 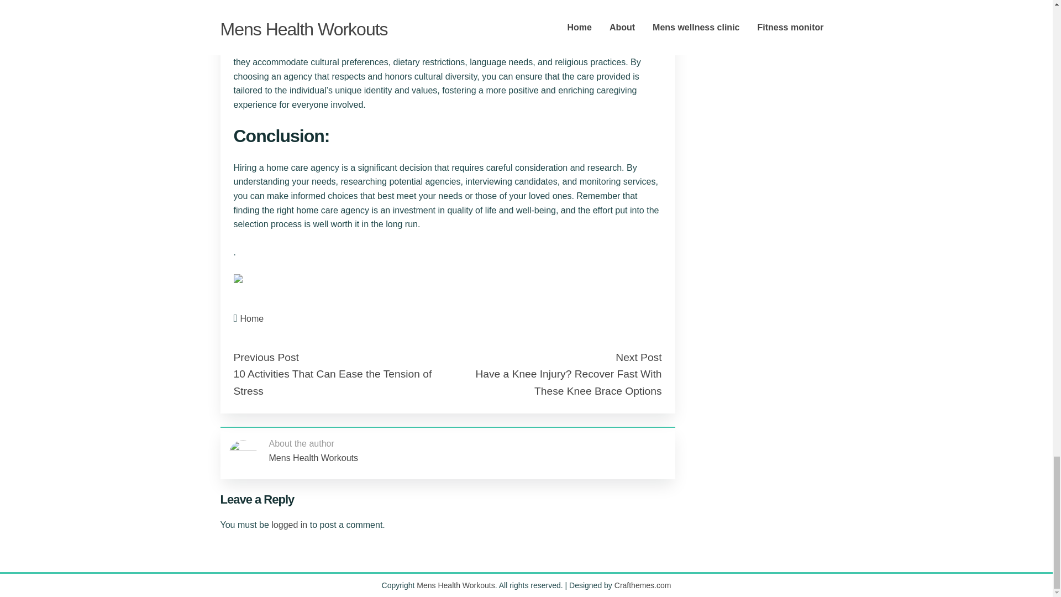 What do you see at coordinates (265, 357) in the screenshot?
I see `Previous Post` at bounding box center [265, 357].